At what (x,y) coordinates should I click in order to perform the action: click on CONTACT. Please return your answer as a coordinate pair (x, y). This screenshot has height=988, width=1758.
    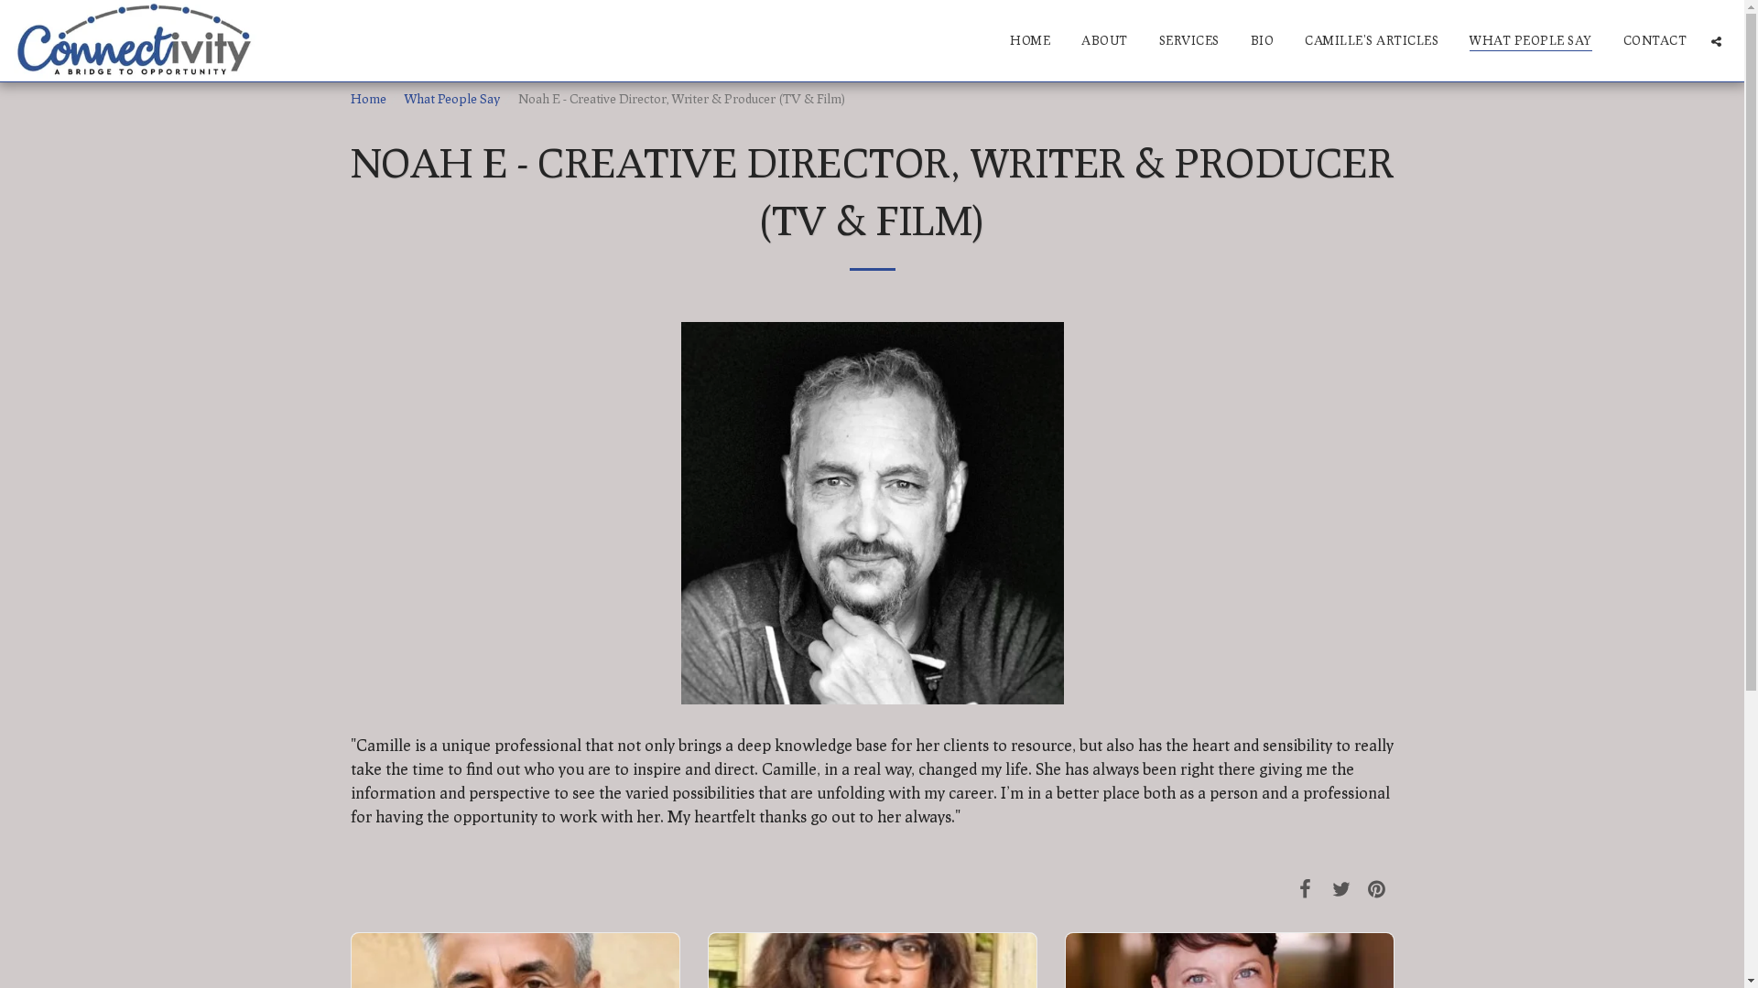
    Looking at the image, I should click on (1655, 40).